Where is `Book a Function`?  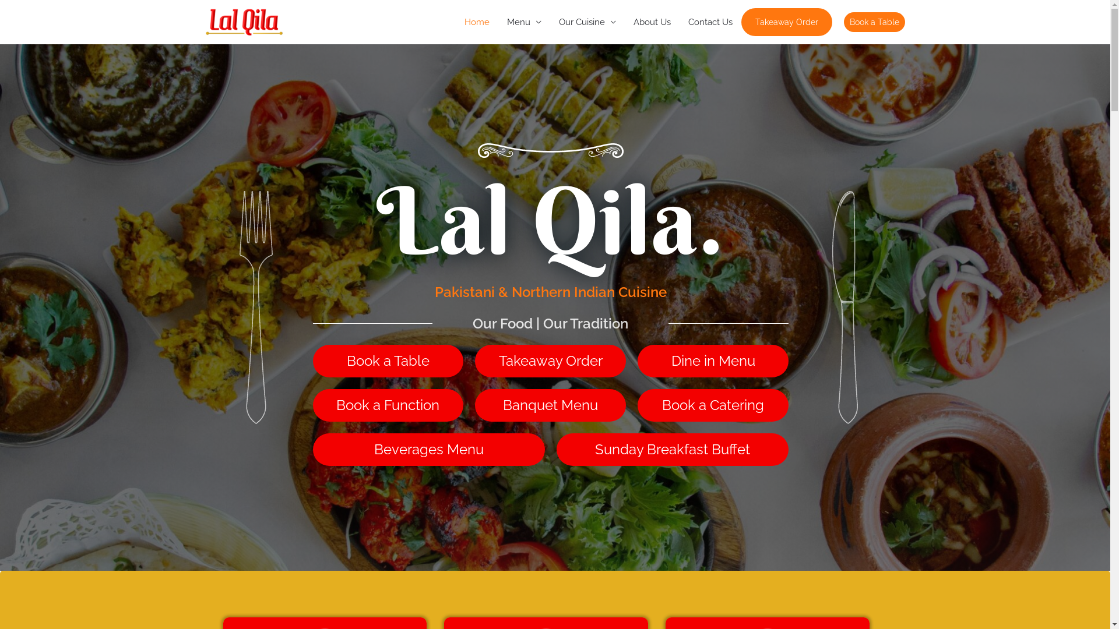
Book a Function is located at coordinates (388, 405).